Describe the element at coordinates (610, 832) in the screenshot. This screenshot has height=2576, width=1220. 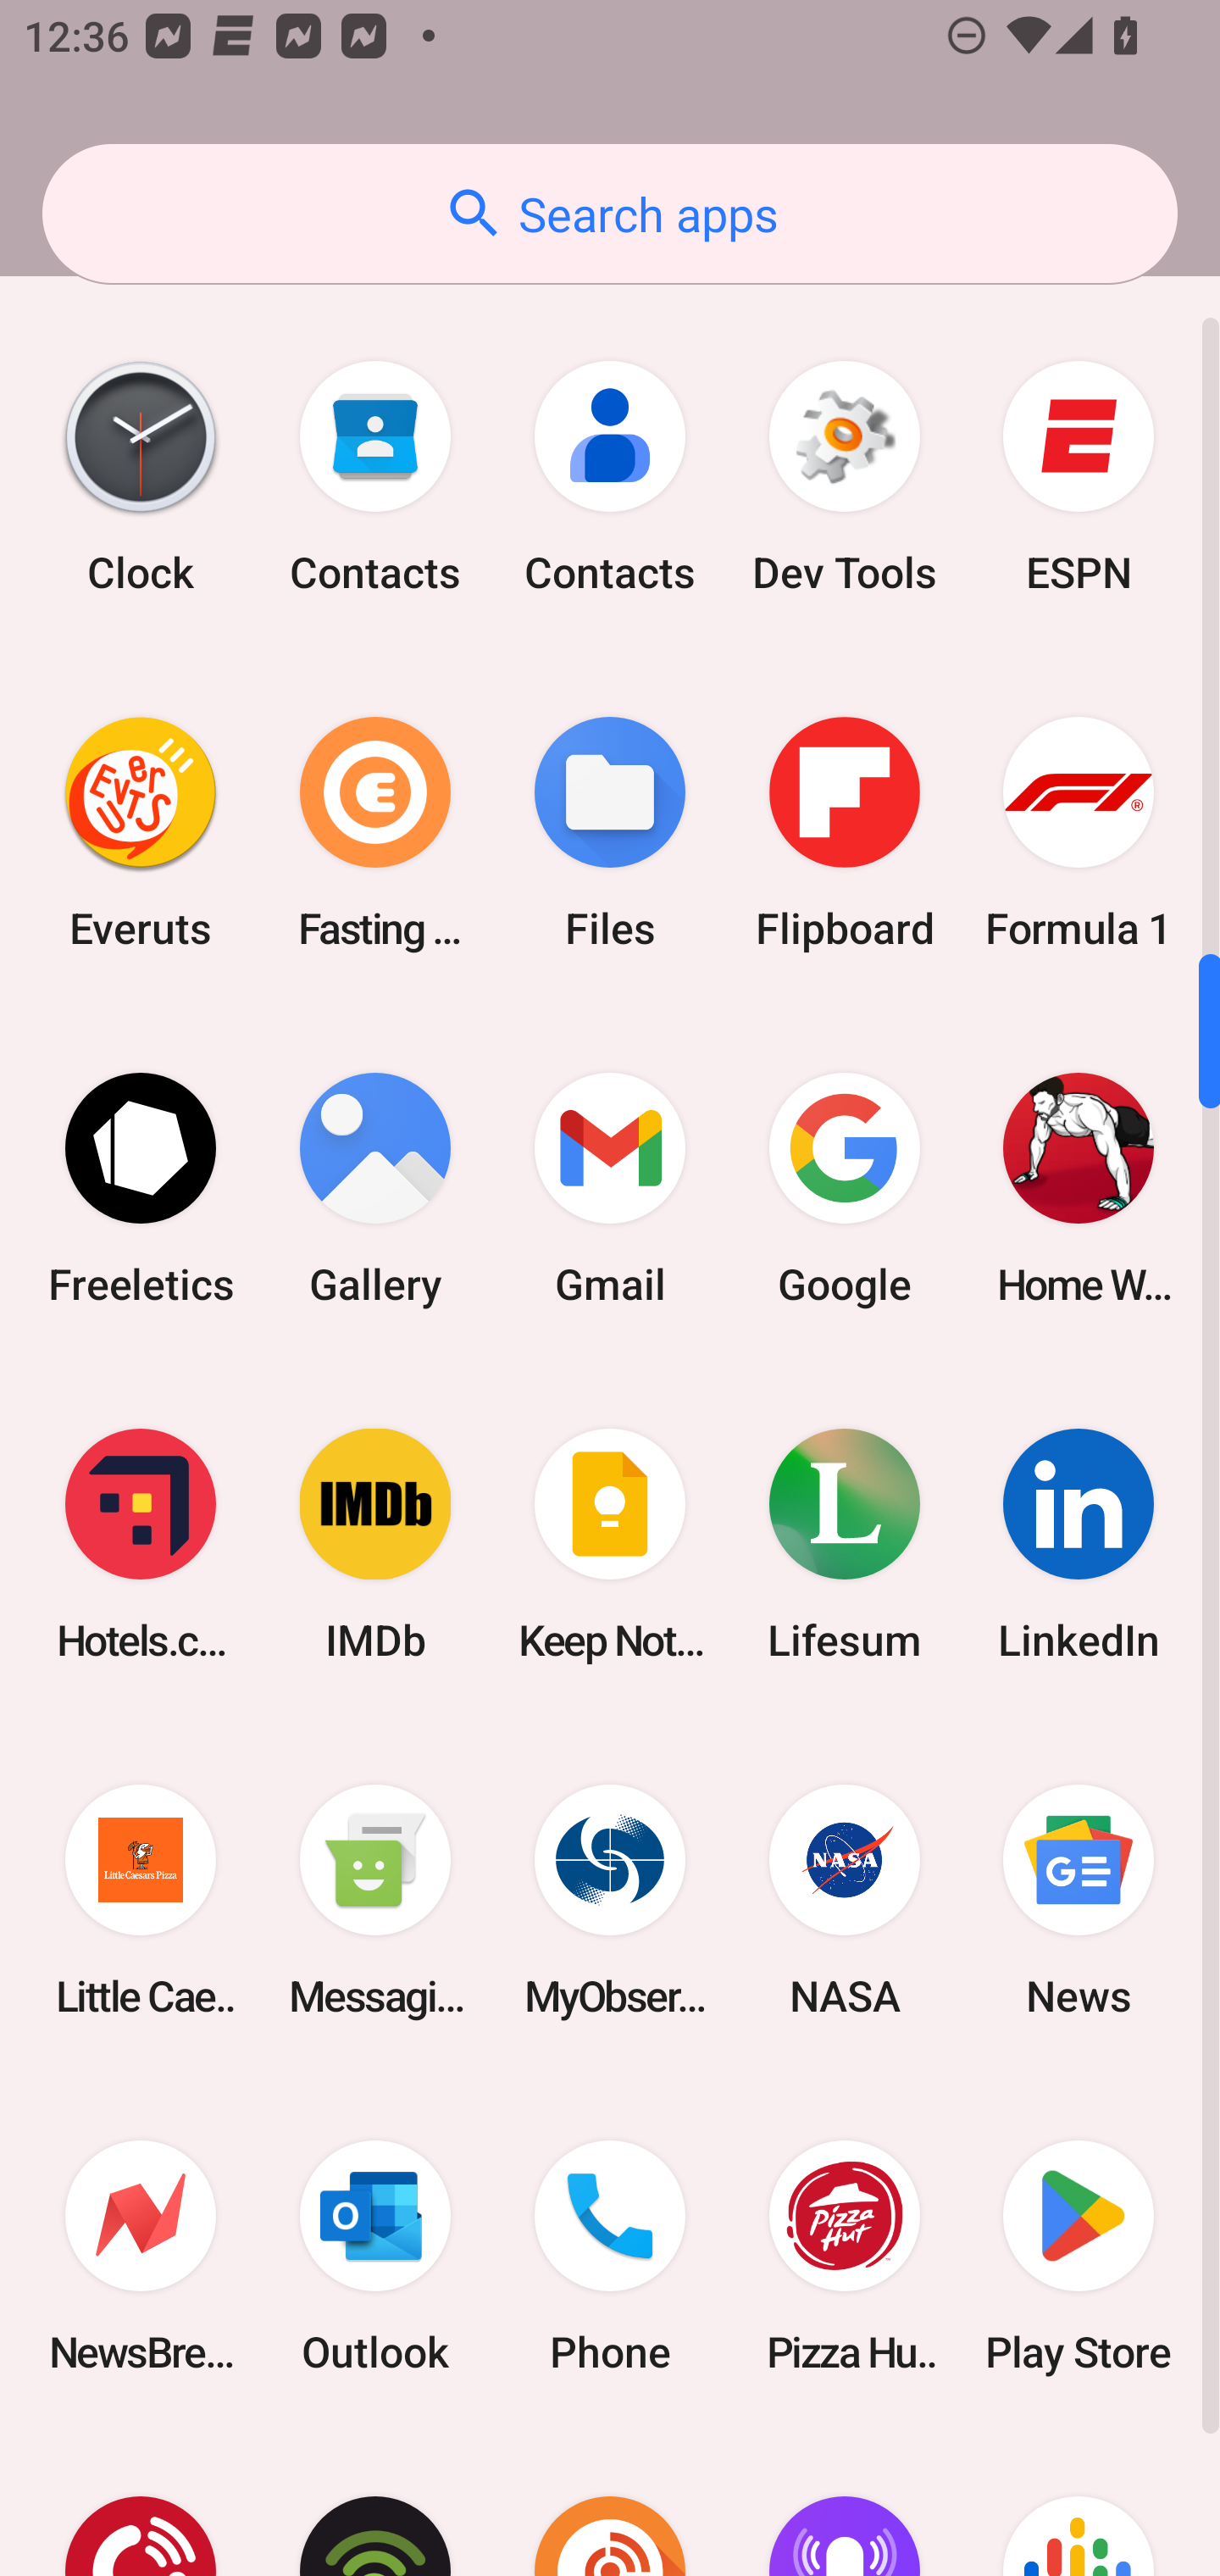
I see `Files` at that location.